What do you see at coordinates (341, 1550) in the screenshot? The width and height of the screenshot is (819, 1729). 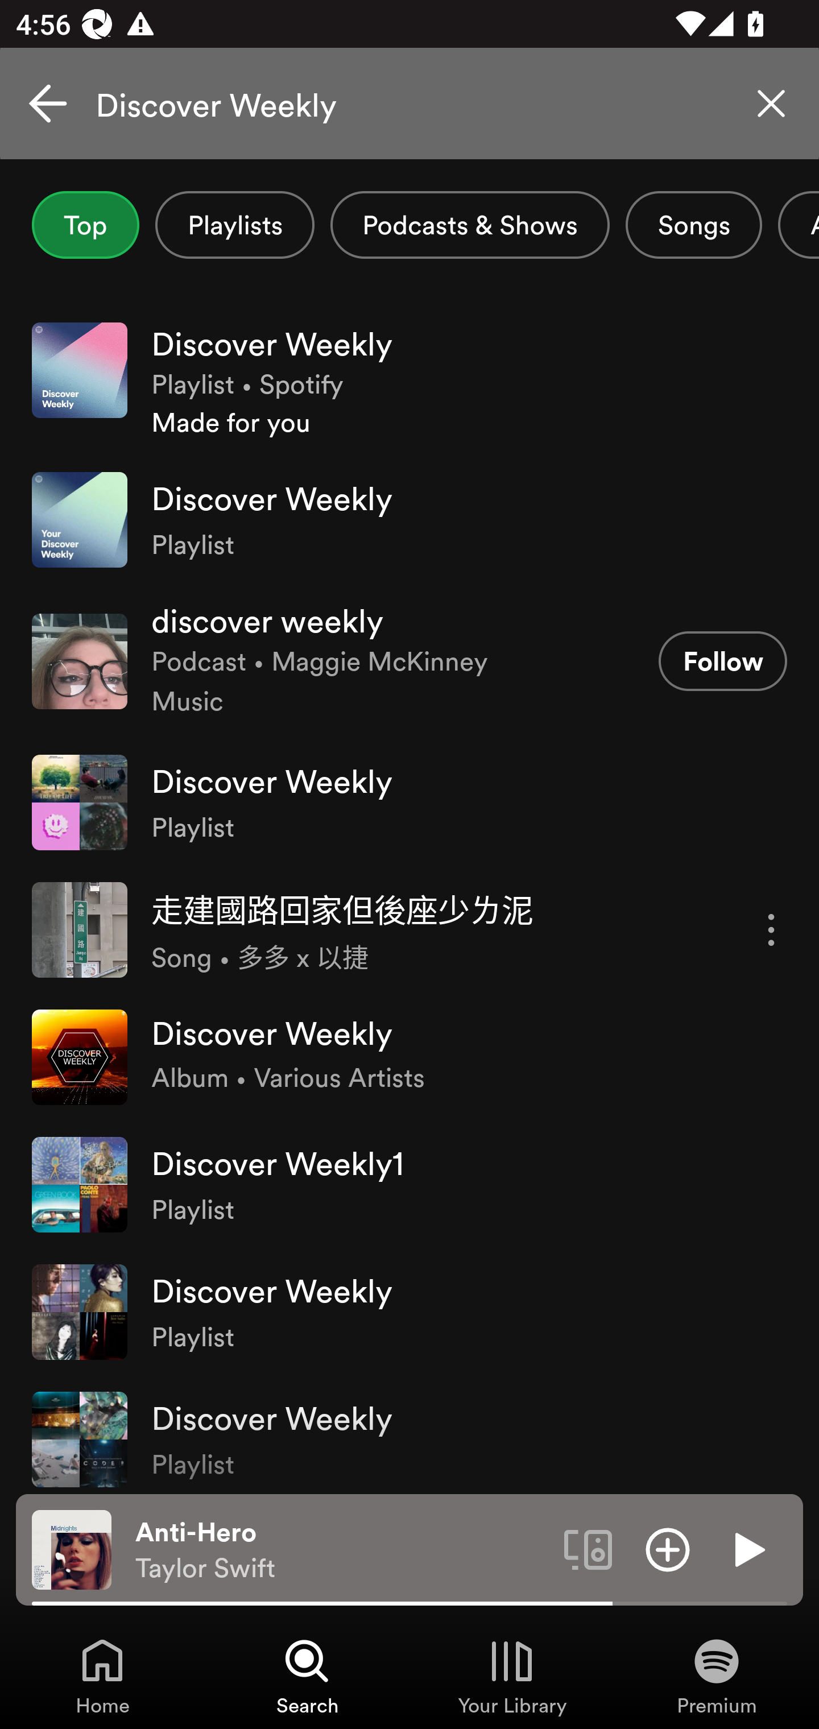 I see `Anti-Hero Taylor Swift` at bounding box center [341, 1550].